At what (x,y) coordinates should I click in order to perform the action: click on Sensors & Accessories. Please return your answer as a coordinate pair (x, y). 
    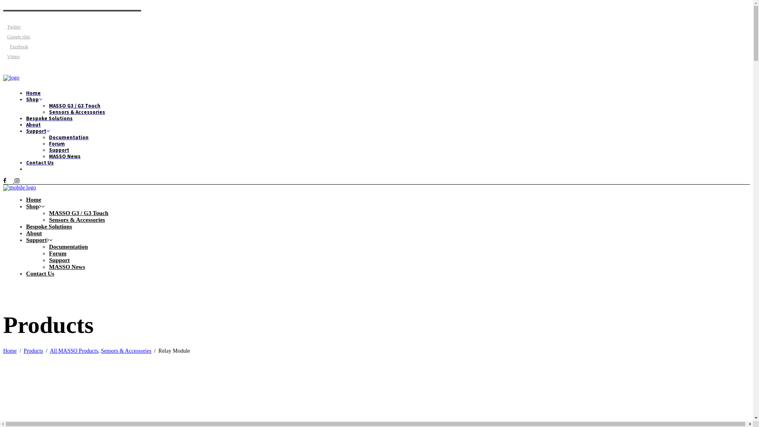
    Looking at the image, I should click on (77, 112).